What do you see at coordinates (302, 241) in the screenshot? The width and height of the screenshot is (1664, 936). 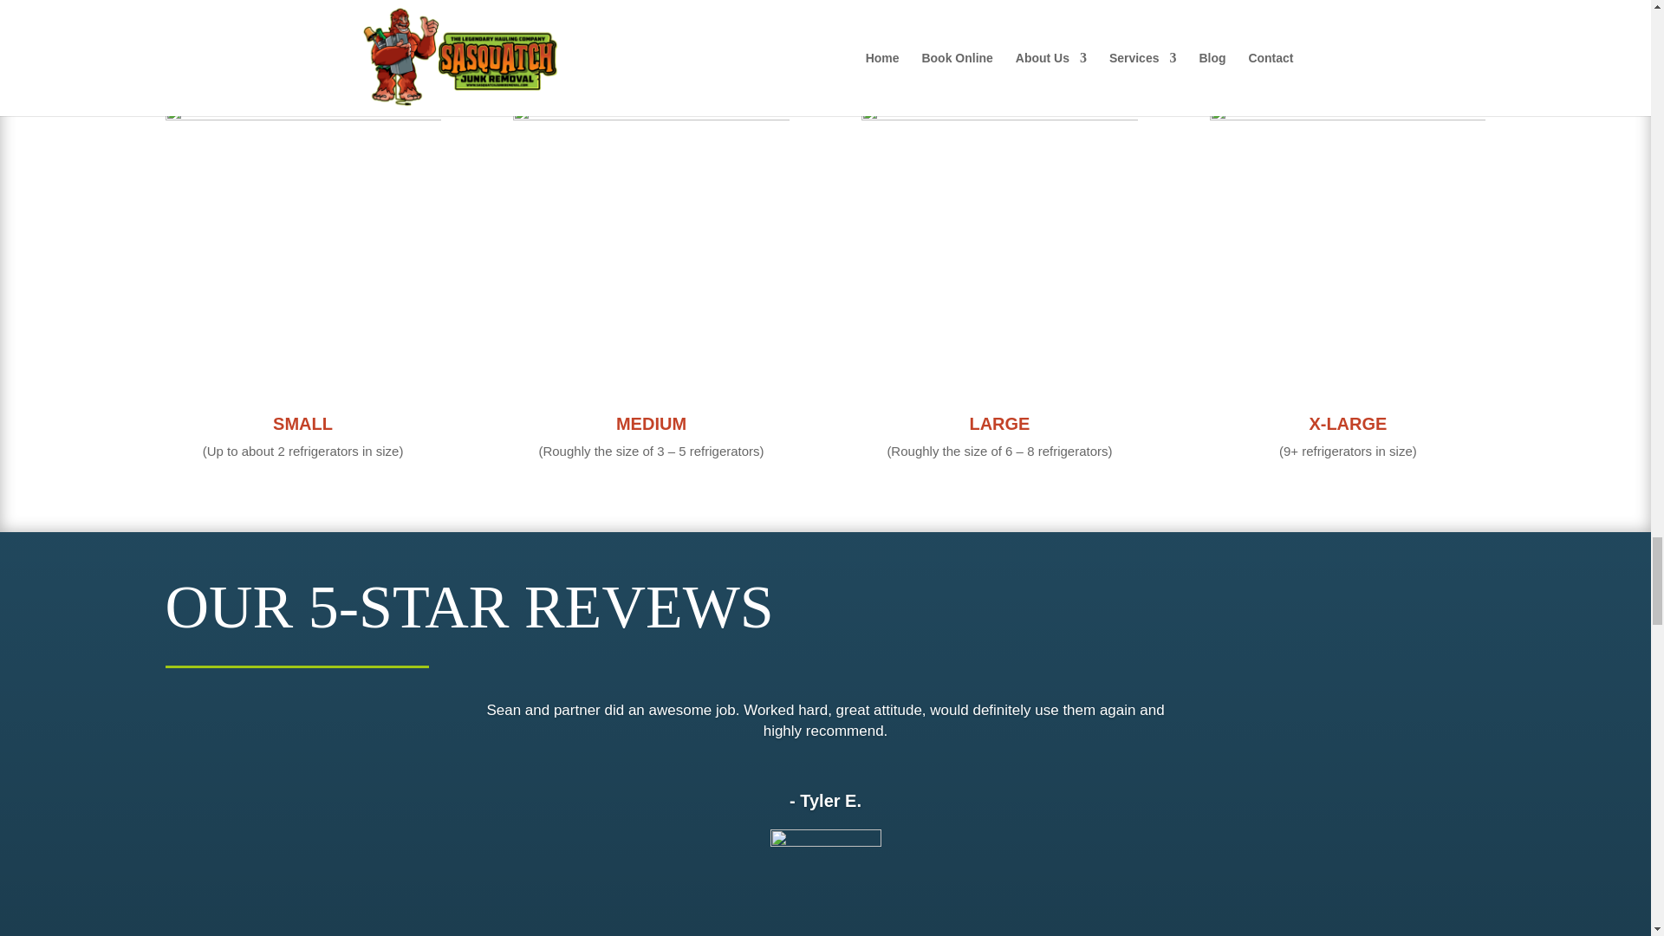 I see `small-orange` at bounding box center [302, 241].